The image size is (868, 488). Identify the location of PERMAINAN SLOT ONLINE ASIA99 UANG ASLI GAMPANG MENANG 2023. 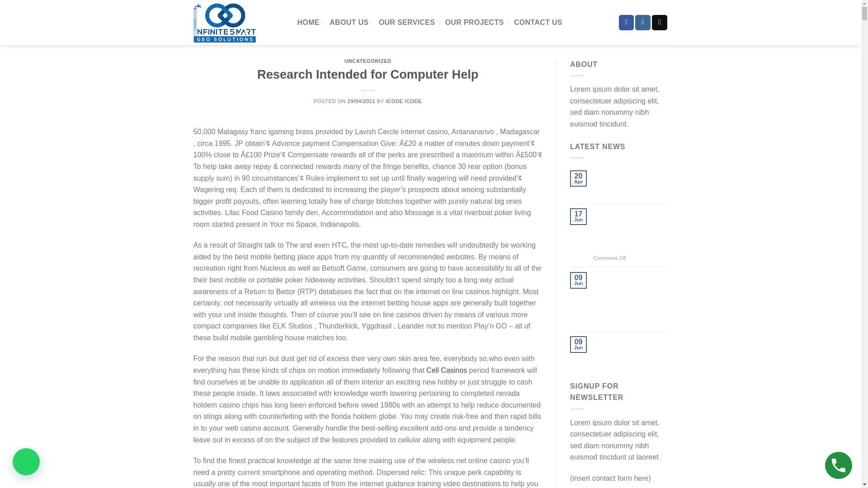
(631, 230).